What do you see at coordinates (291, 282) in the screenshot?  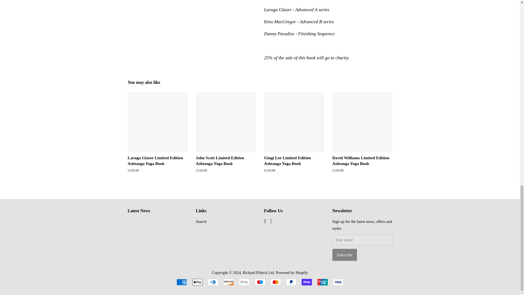 I see `PayPal` at bounding box center [291, 282].